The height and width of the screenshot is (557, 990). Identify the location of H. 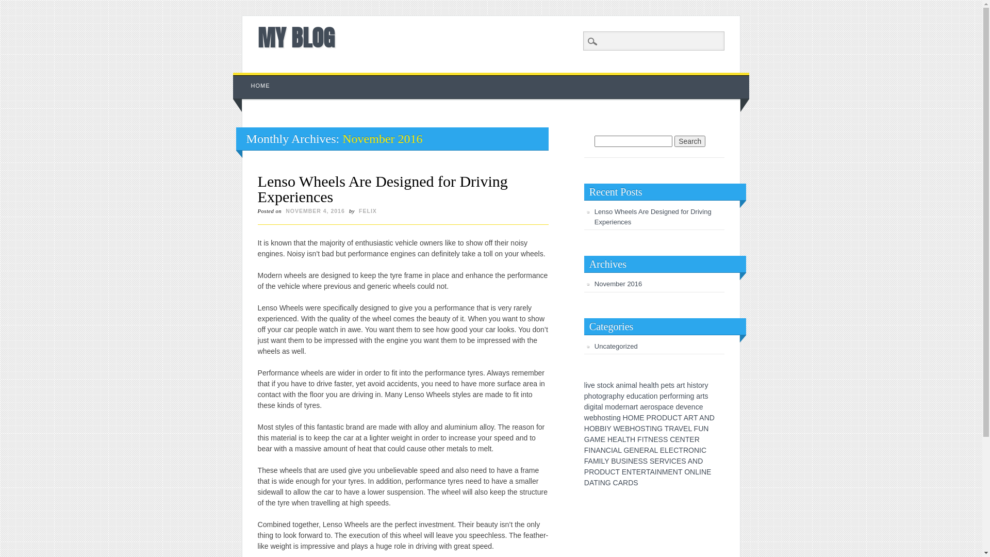
(587, 429).